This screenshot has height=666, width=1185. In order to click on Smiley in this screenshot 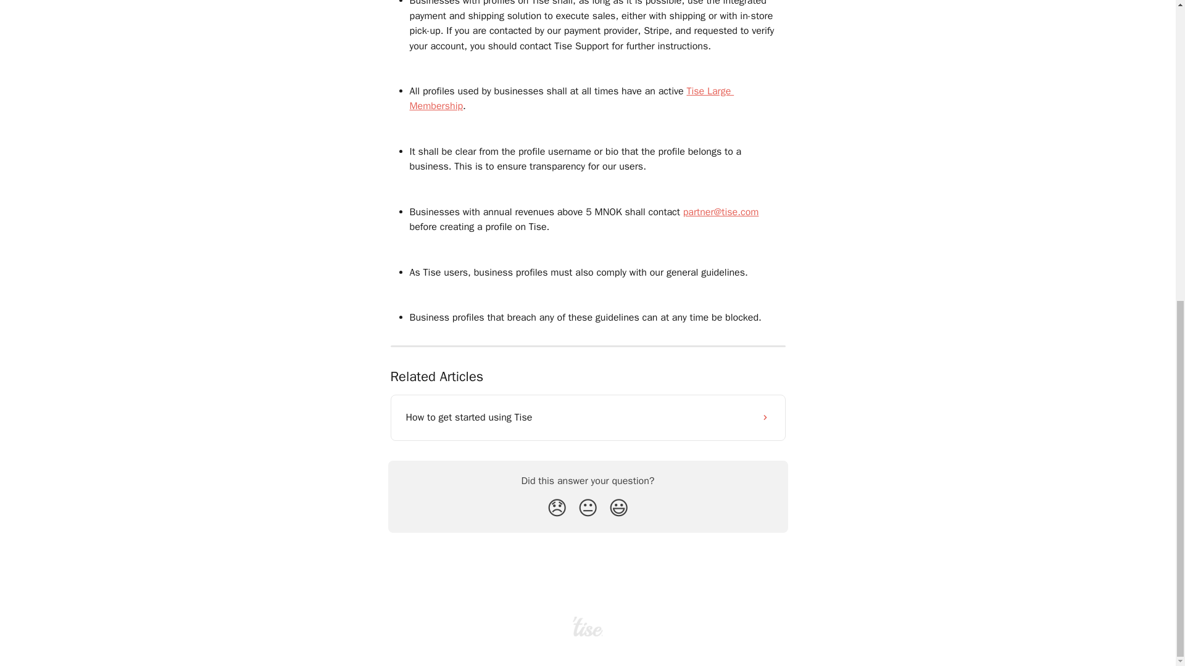, I will do `click(618, 508)`.